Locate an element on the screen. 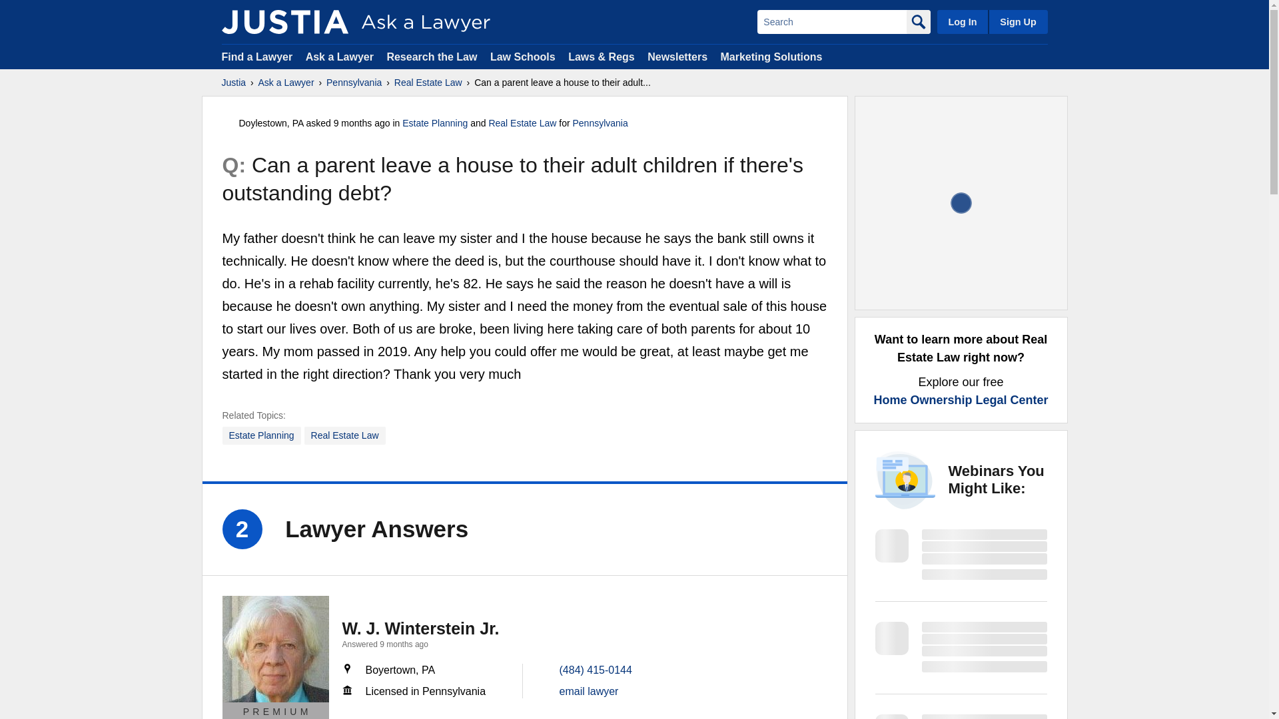 The height and width of the screenshot is (719, 1279). Law Schools is located at coordinates (522, 56).